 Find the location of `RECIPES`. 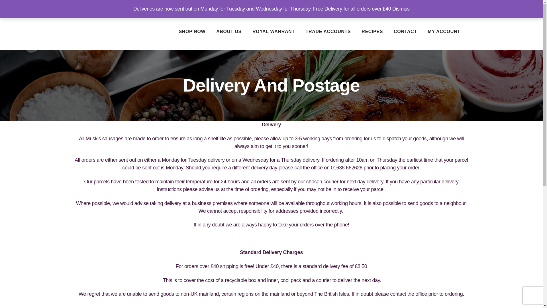

RECIPES is located at coordinates (372, 31).